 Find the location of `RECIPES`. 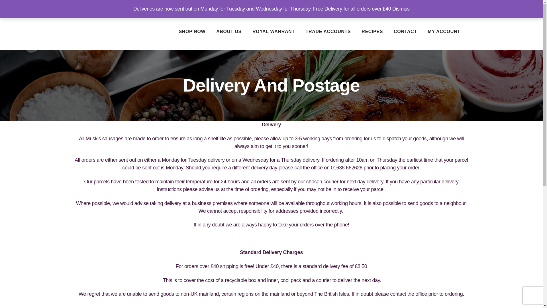

RECIPES is located at coordinates (372, 31).